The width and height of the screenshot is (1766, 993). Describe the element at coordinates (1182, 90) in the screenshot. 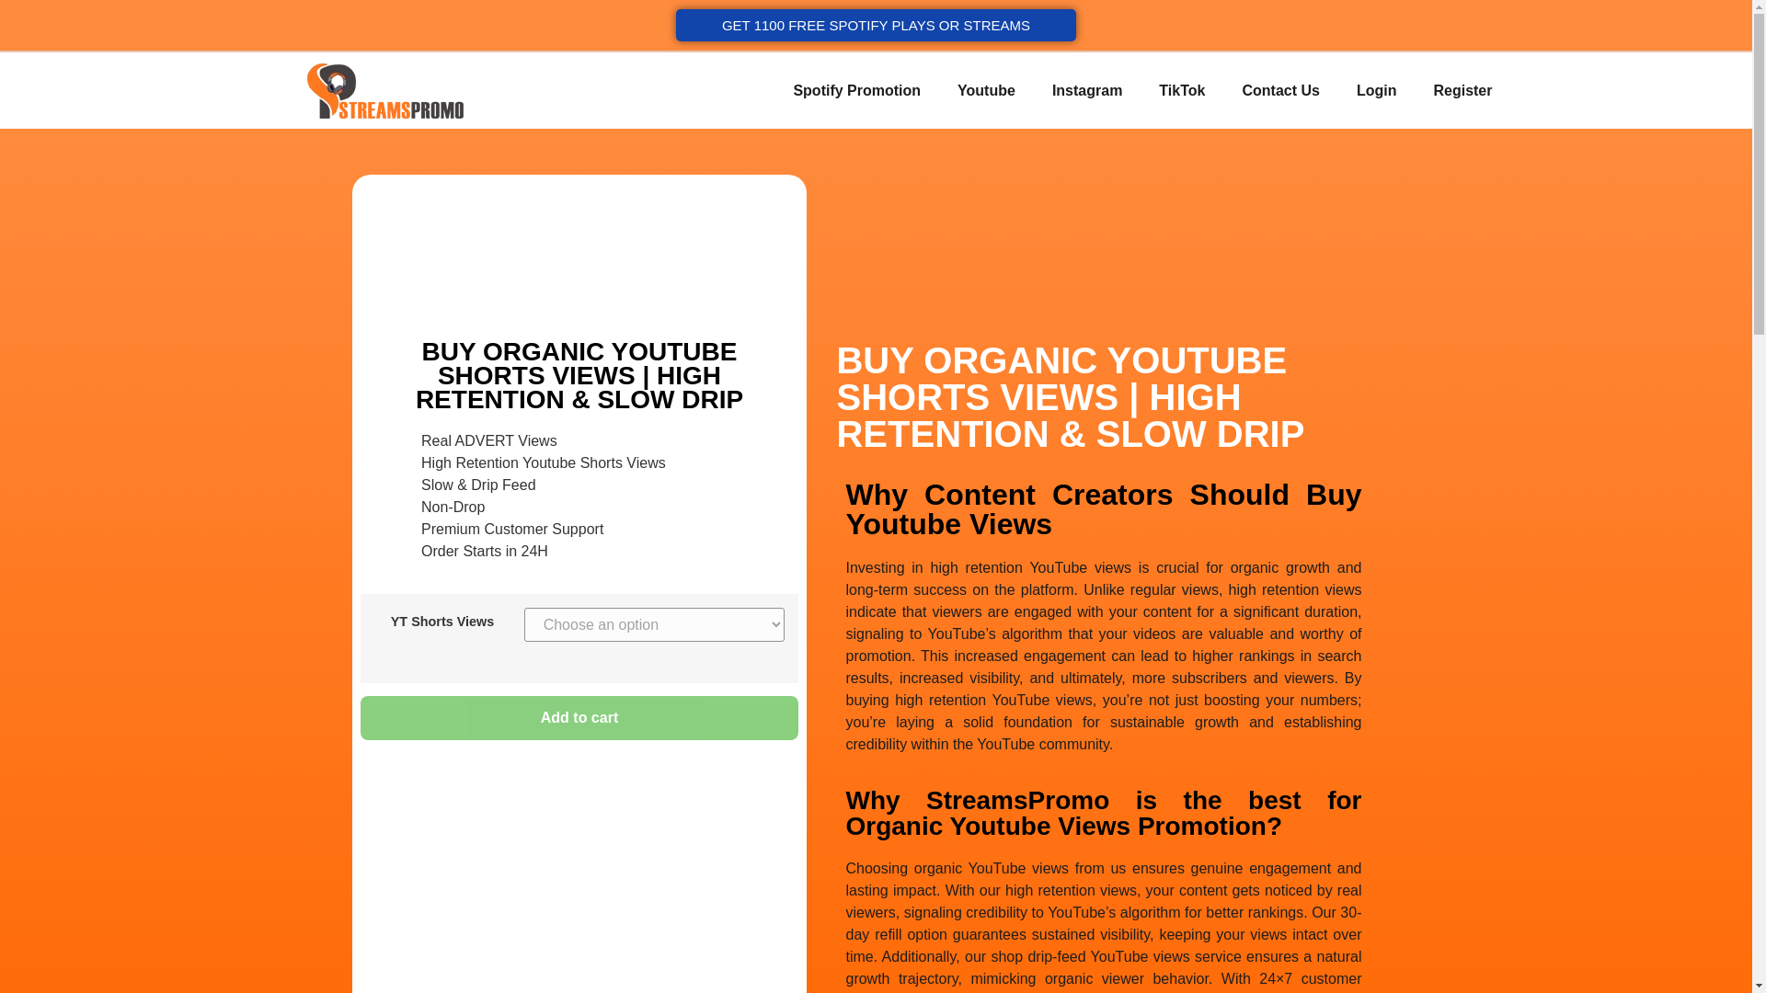

I see `TikTok` at that location.